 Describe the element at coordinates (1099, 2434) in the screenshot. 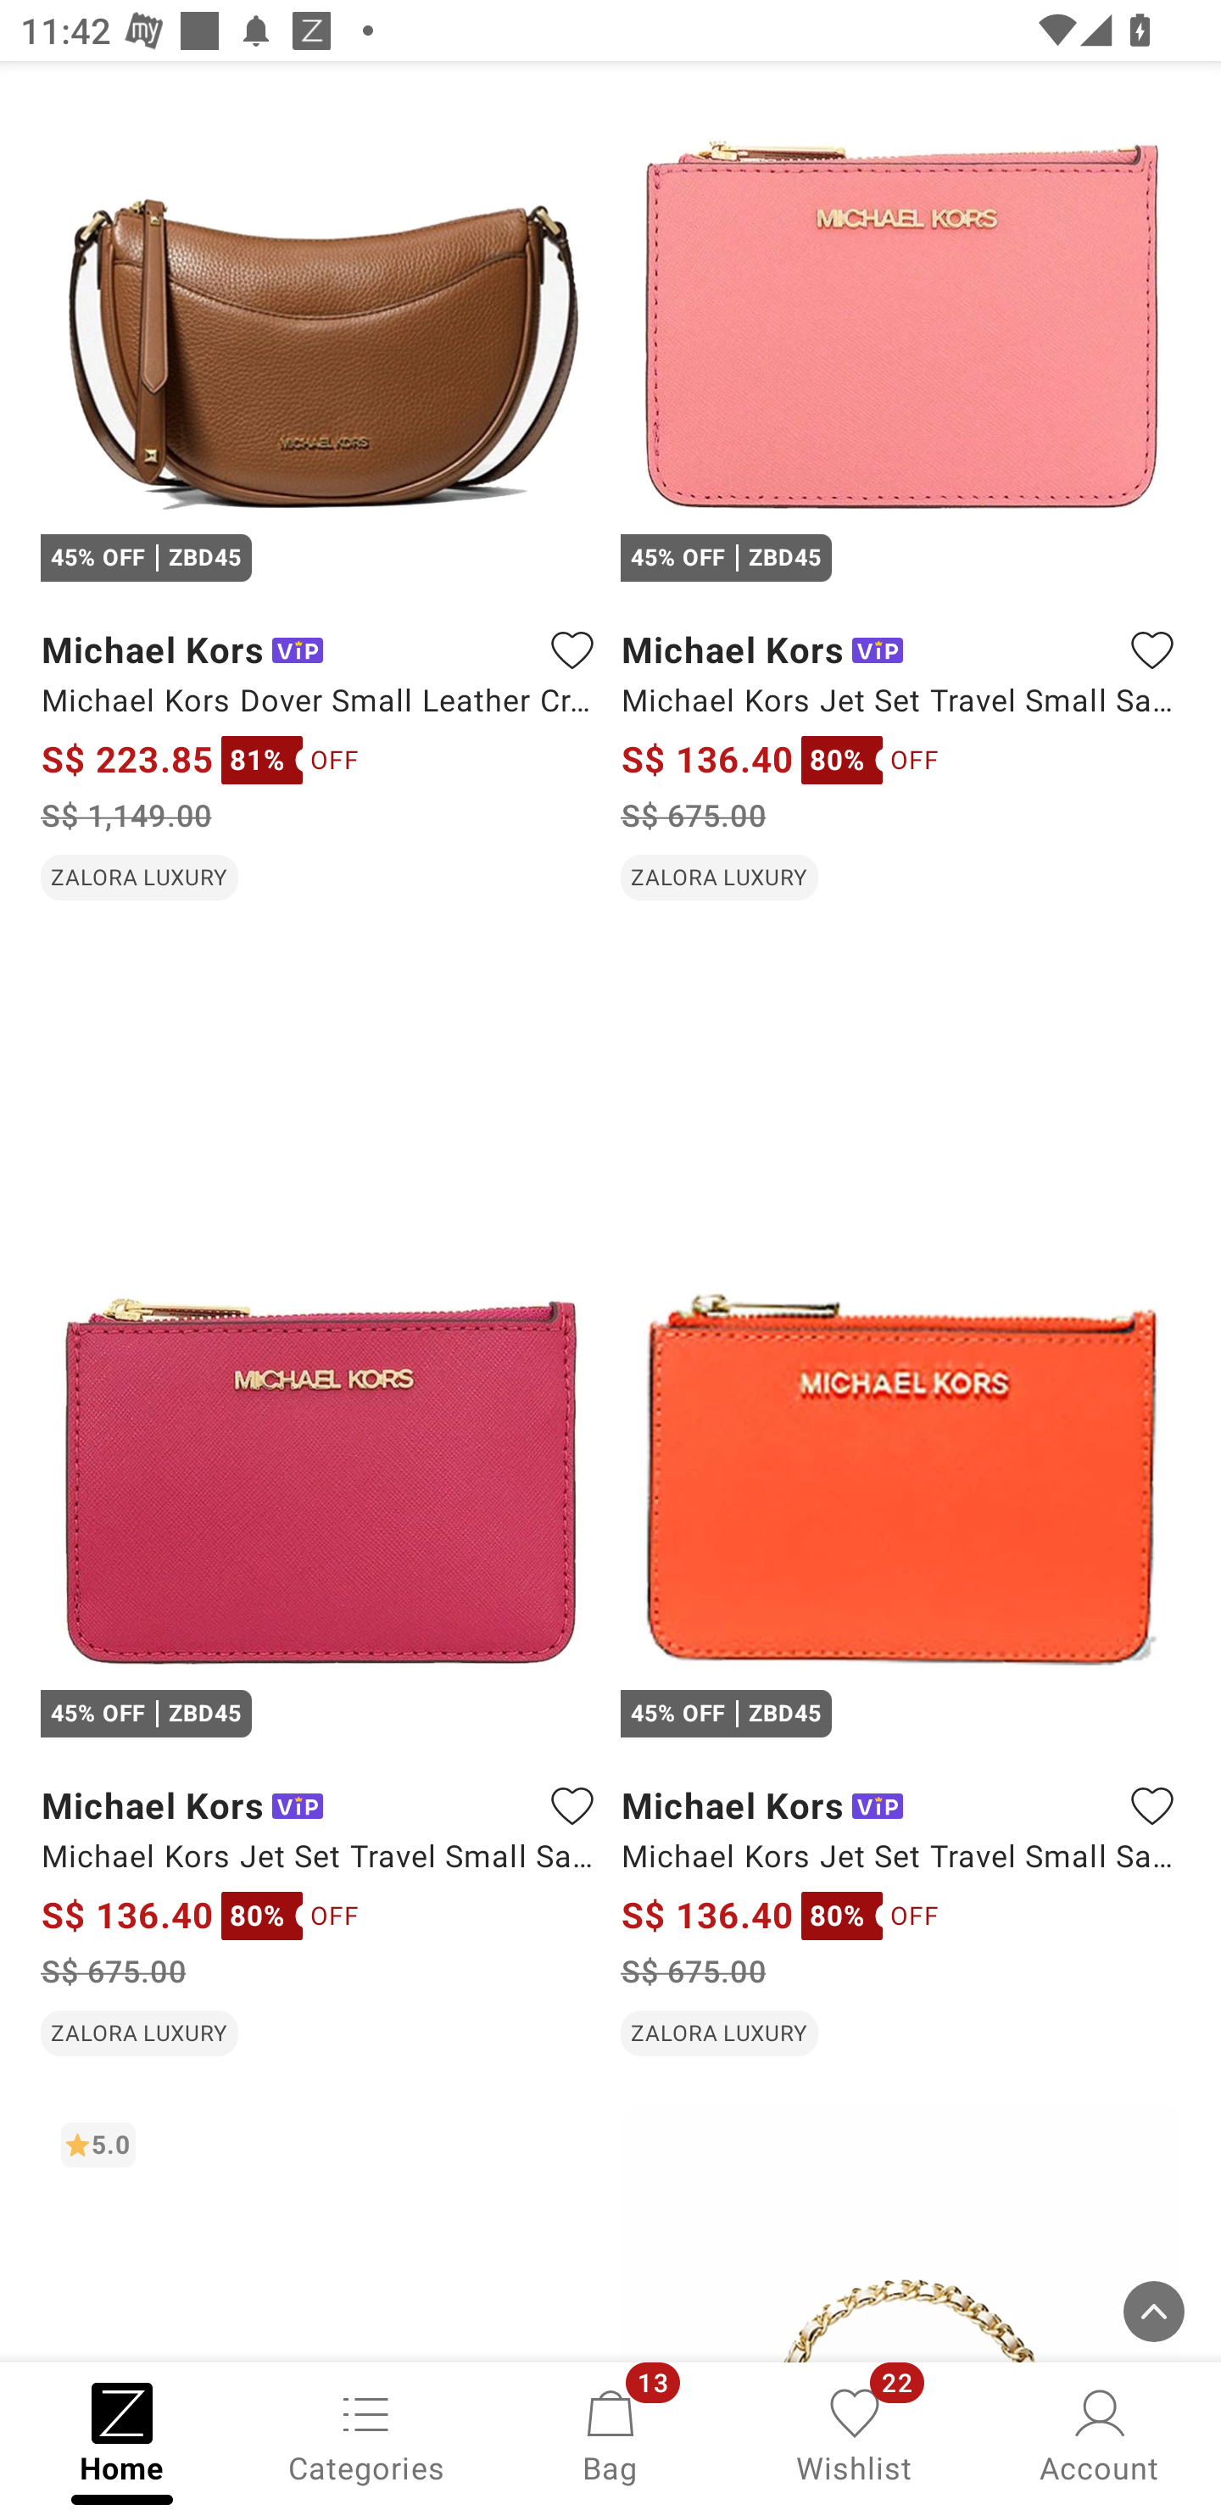

I see `Account` at that location.